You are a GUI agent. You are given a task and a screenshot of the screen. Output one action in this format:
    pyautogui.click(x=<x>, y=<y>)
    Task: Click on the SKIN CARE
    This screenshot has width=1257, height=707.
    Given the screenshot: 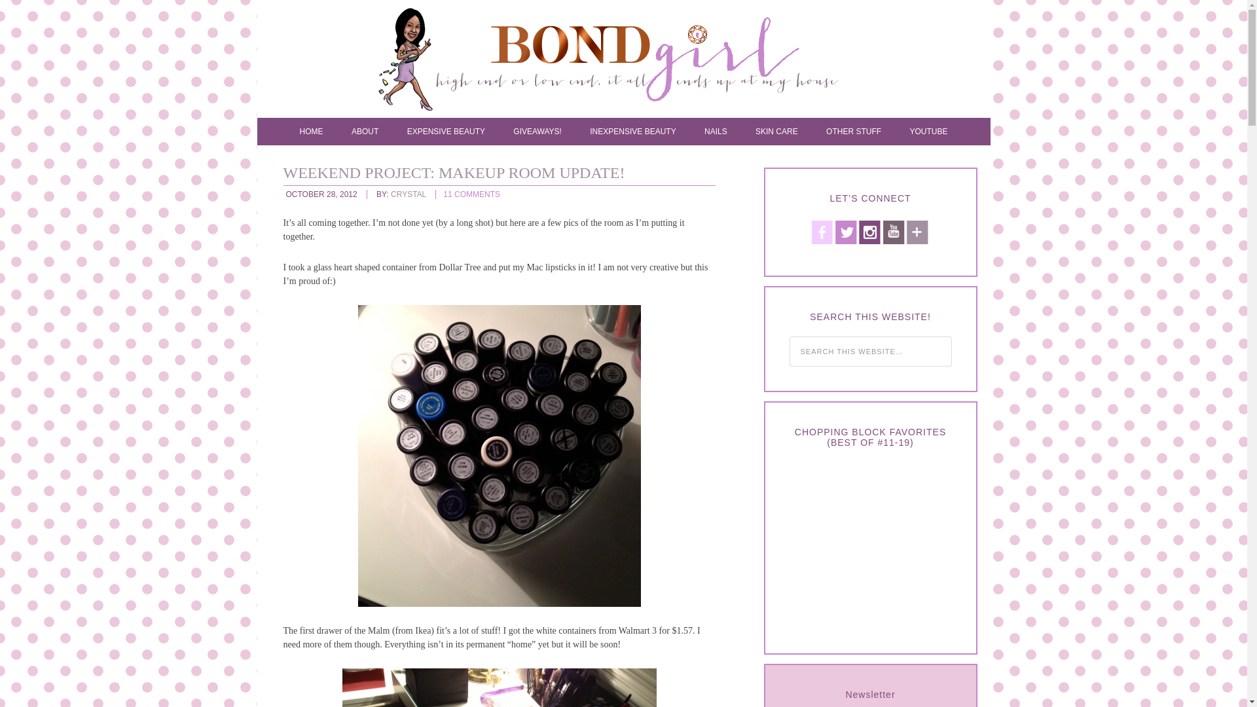 What is the action you would take?
    pyautogui.click(x=776, y=132)
    